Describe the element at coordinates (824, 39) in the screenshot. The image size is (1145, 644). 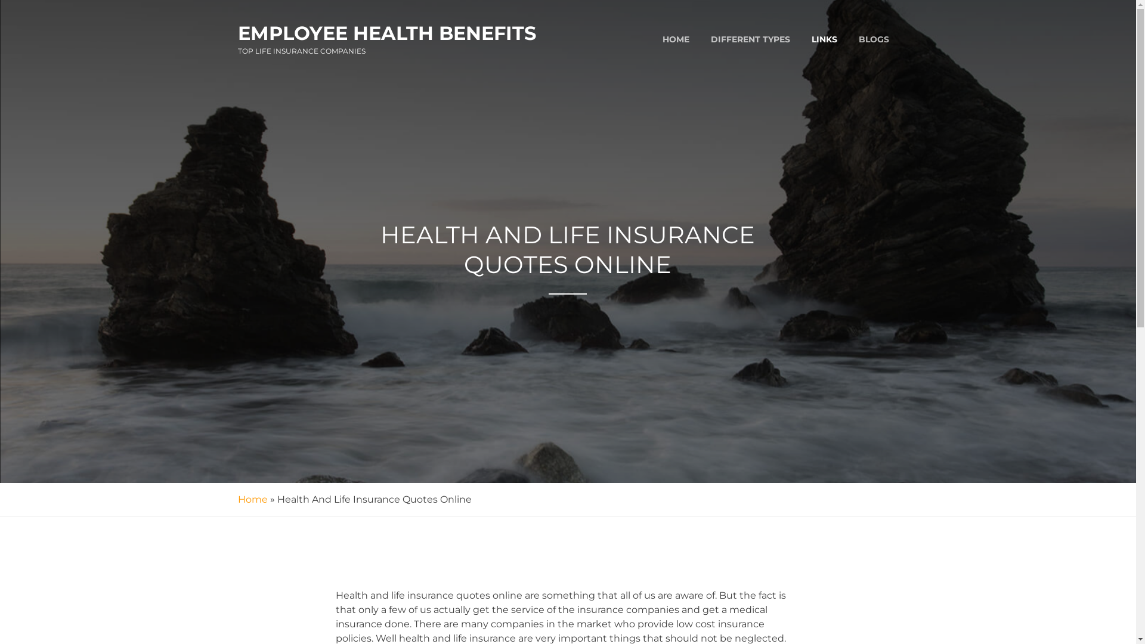
I see `LINKS` at that location.